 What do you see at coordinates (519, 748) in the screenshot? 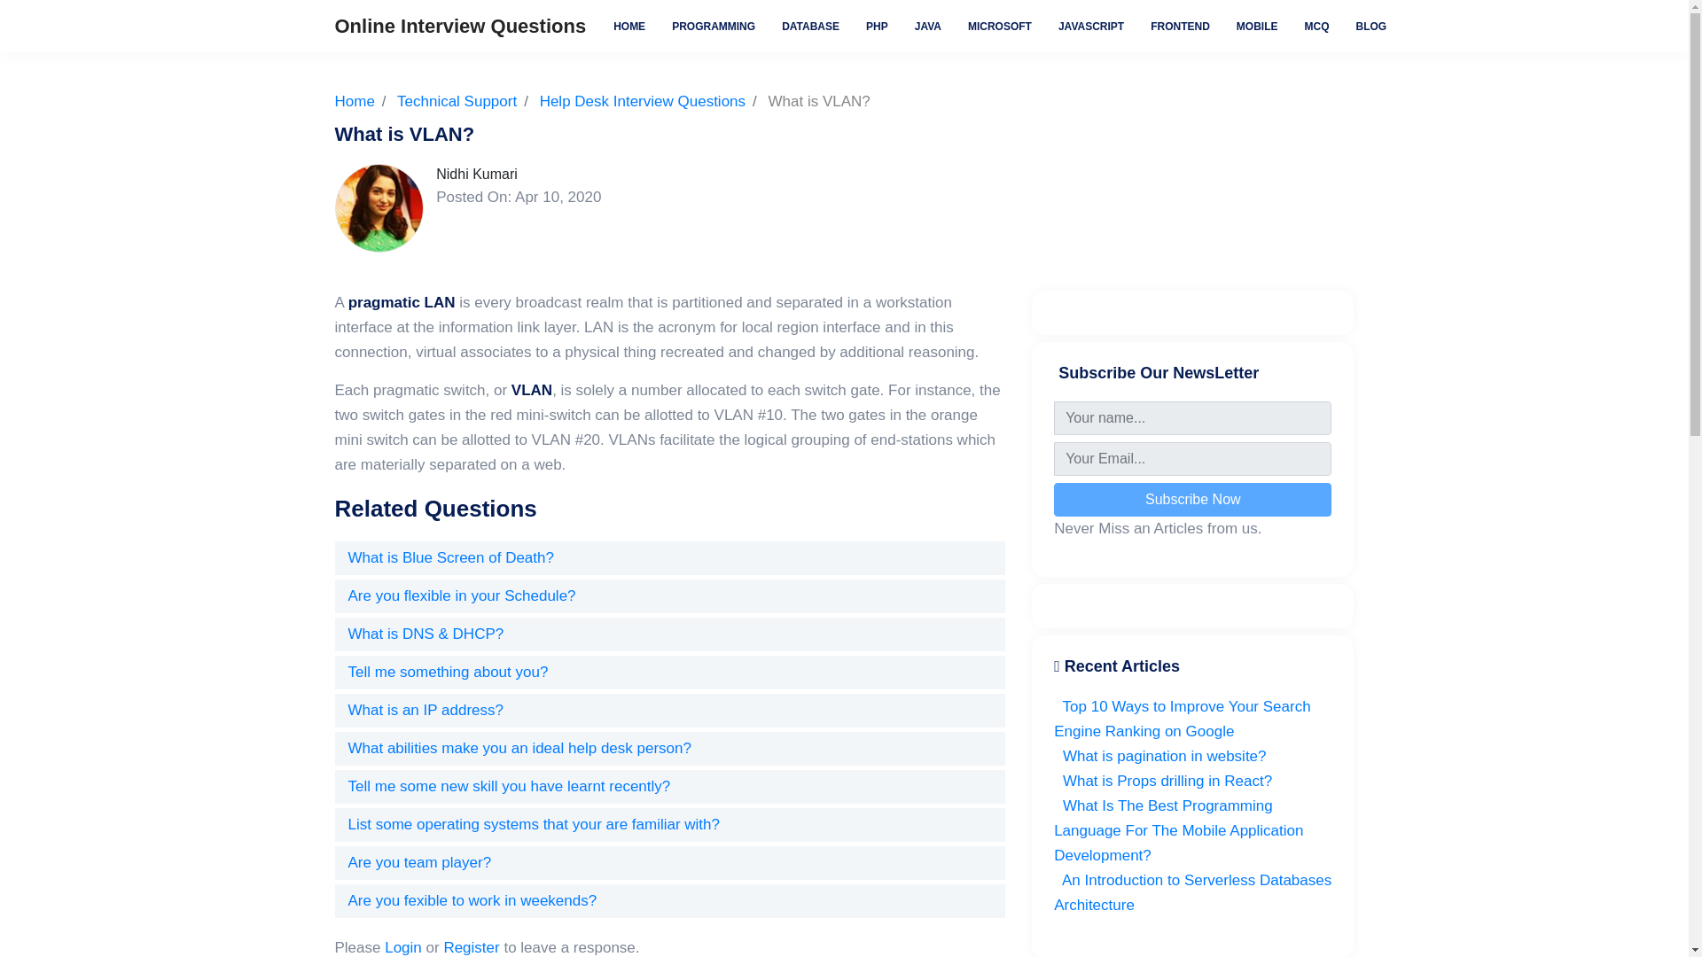
I see `What abilities make you an ideal help desk person?` at bounding box center [519, 748].